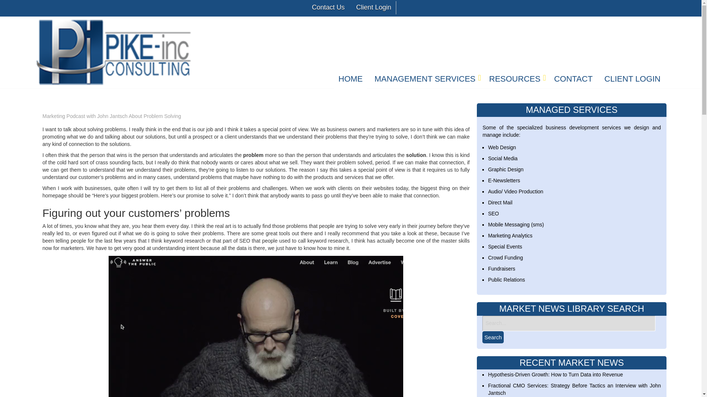 Image resolution: width=707 pixels, height=397 pixels. I want to click on CONTACT, so click(573, 80).